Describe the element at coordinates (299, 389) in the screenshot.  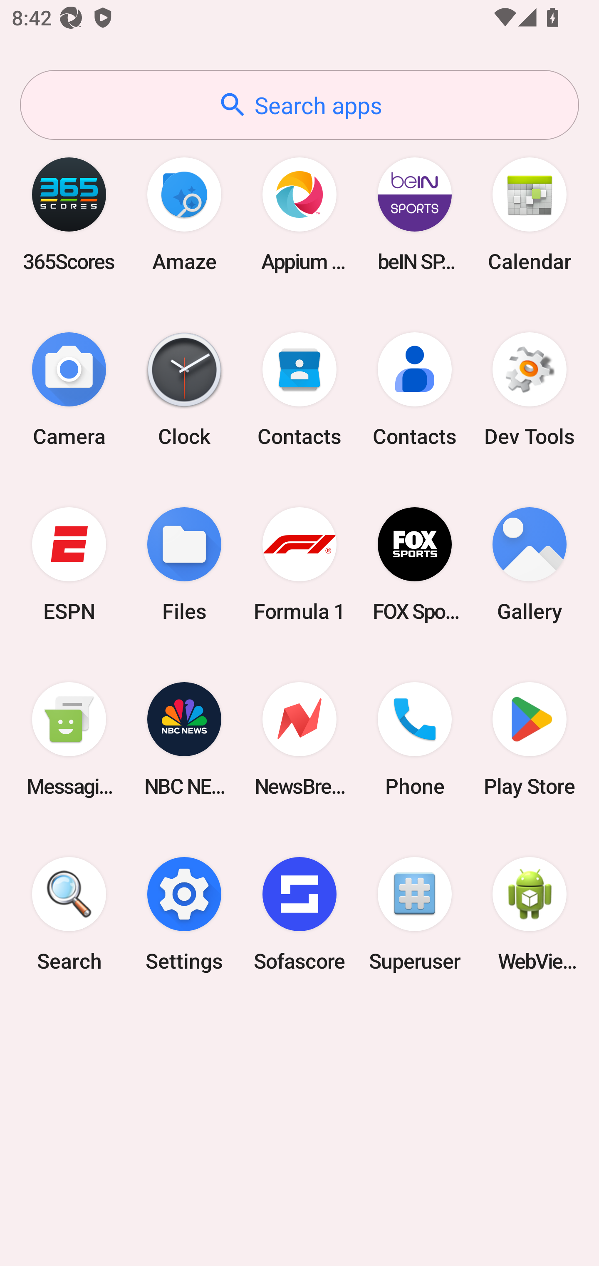
I see `Contacts` at that location.